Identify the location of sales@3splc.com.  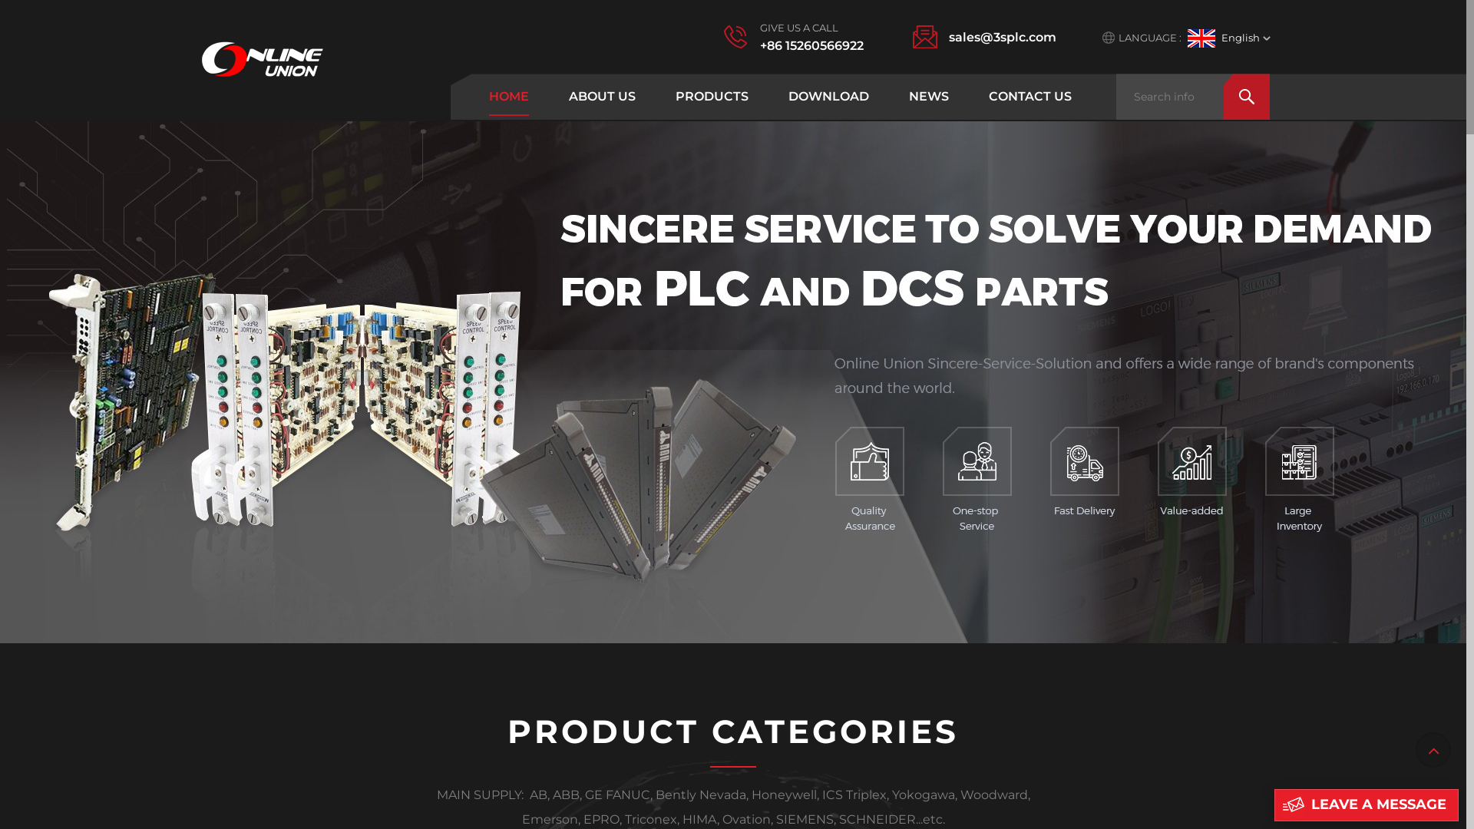
(1003, 37).